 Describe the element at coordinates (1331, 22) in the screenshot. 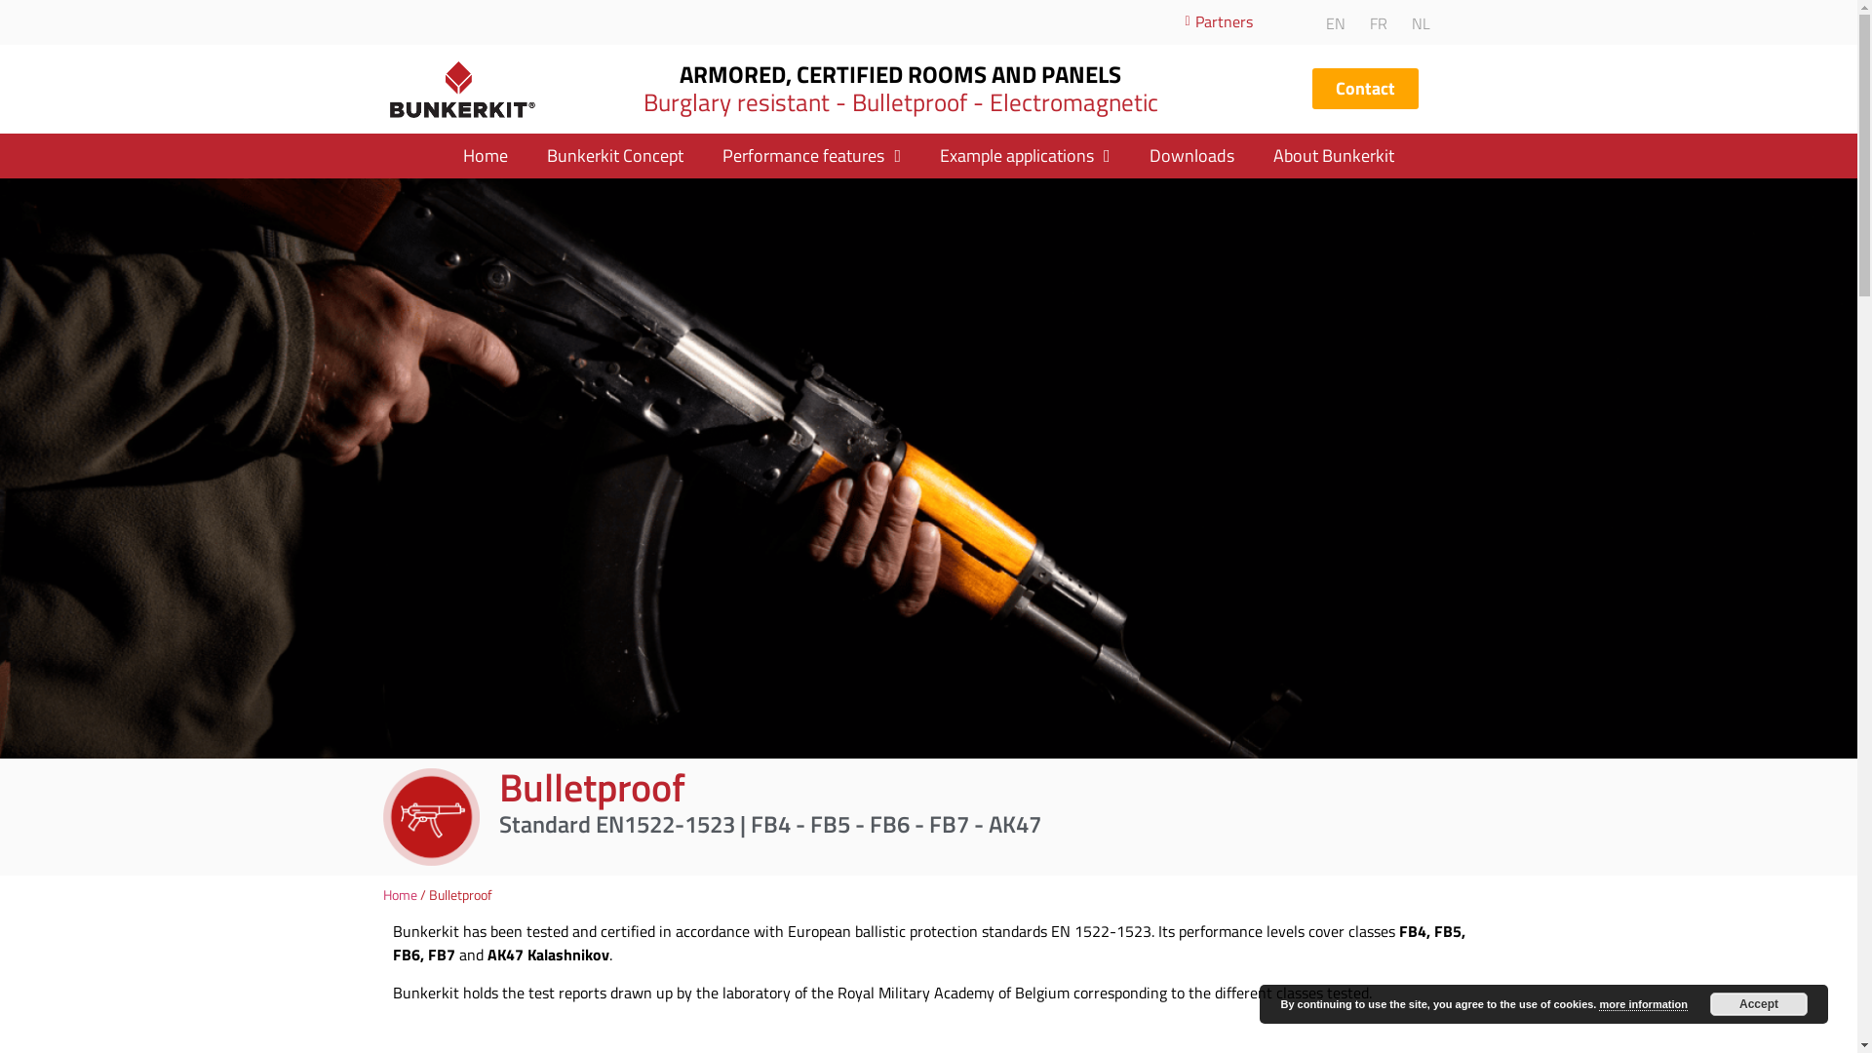

I see `EN` at that location.